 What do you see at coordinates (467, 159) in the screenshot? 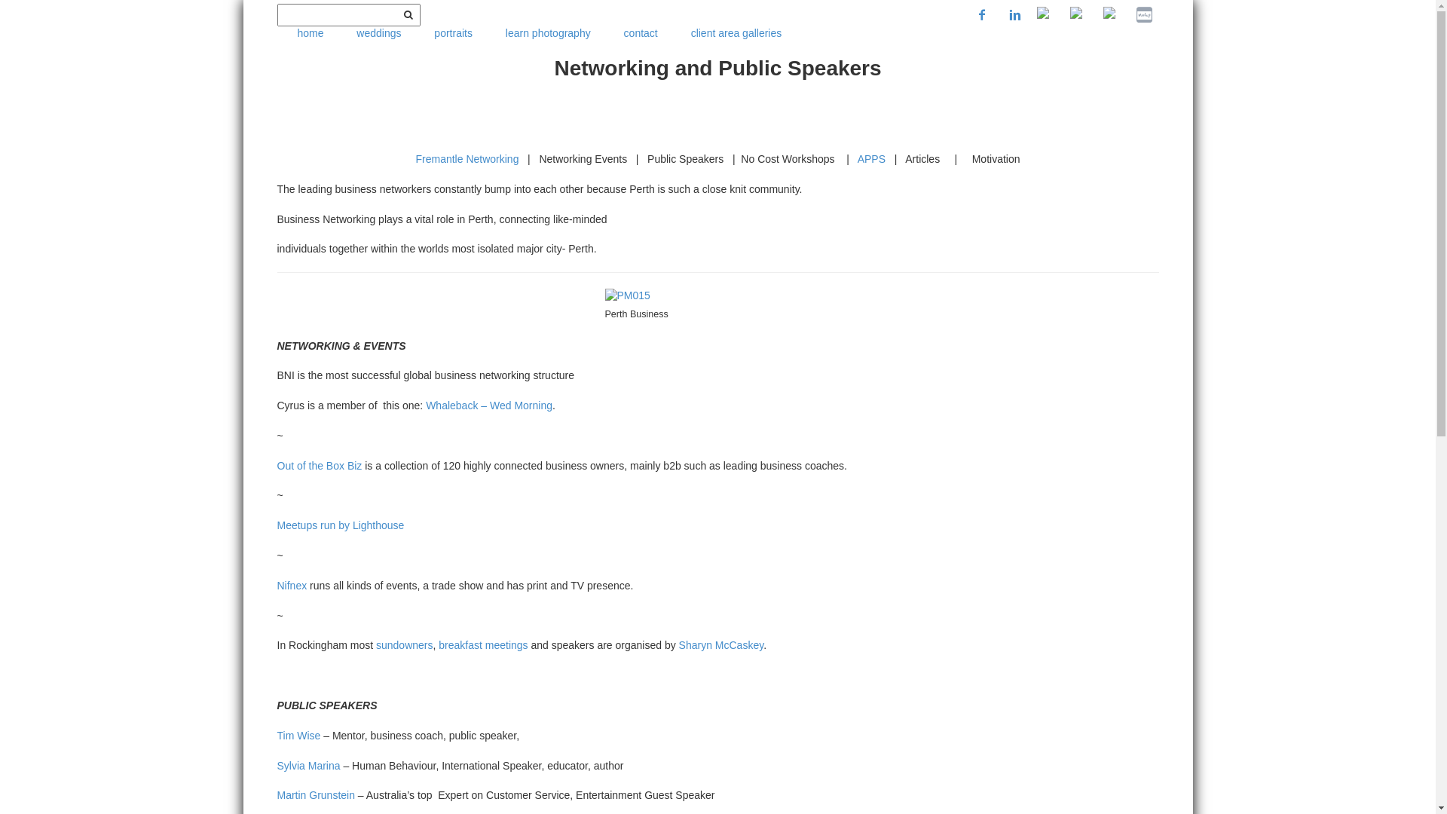
I see `Fremantle Networking` at bounding box center [467, 159].